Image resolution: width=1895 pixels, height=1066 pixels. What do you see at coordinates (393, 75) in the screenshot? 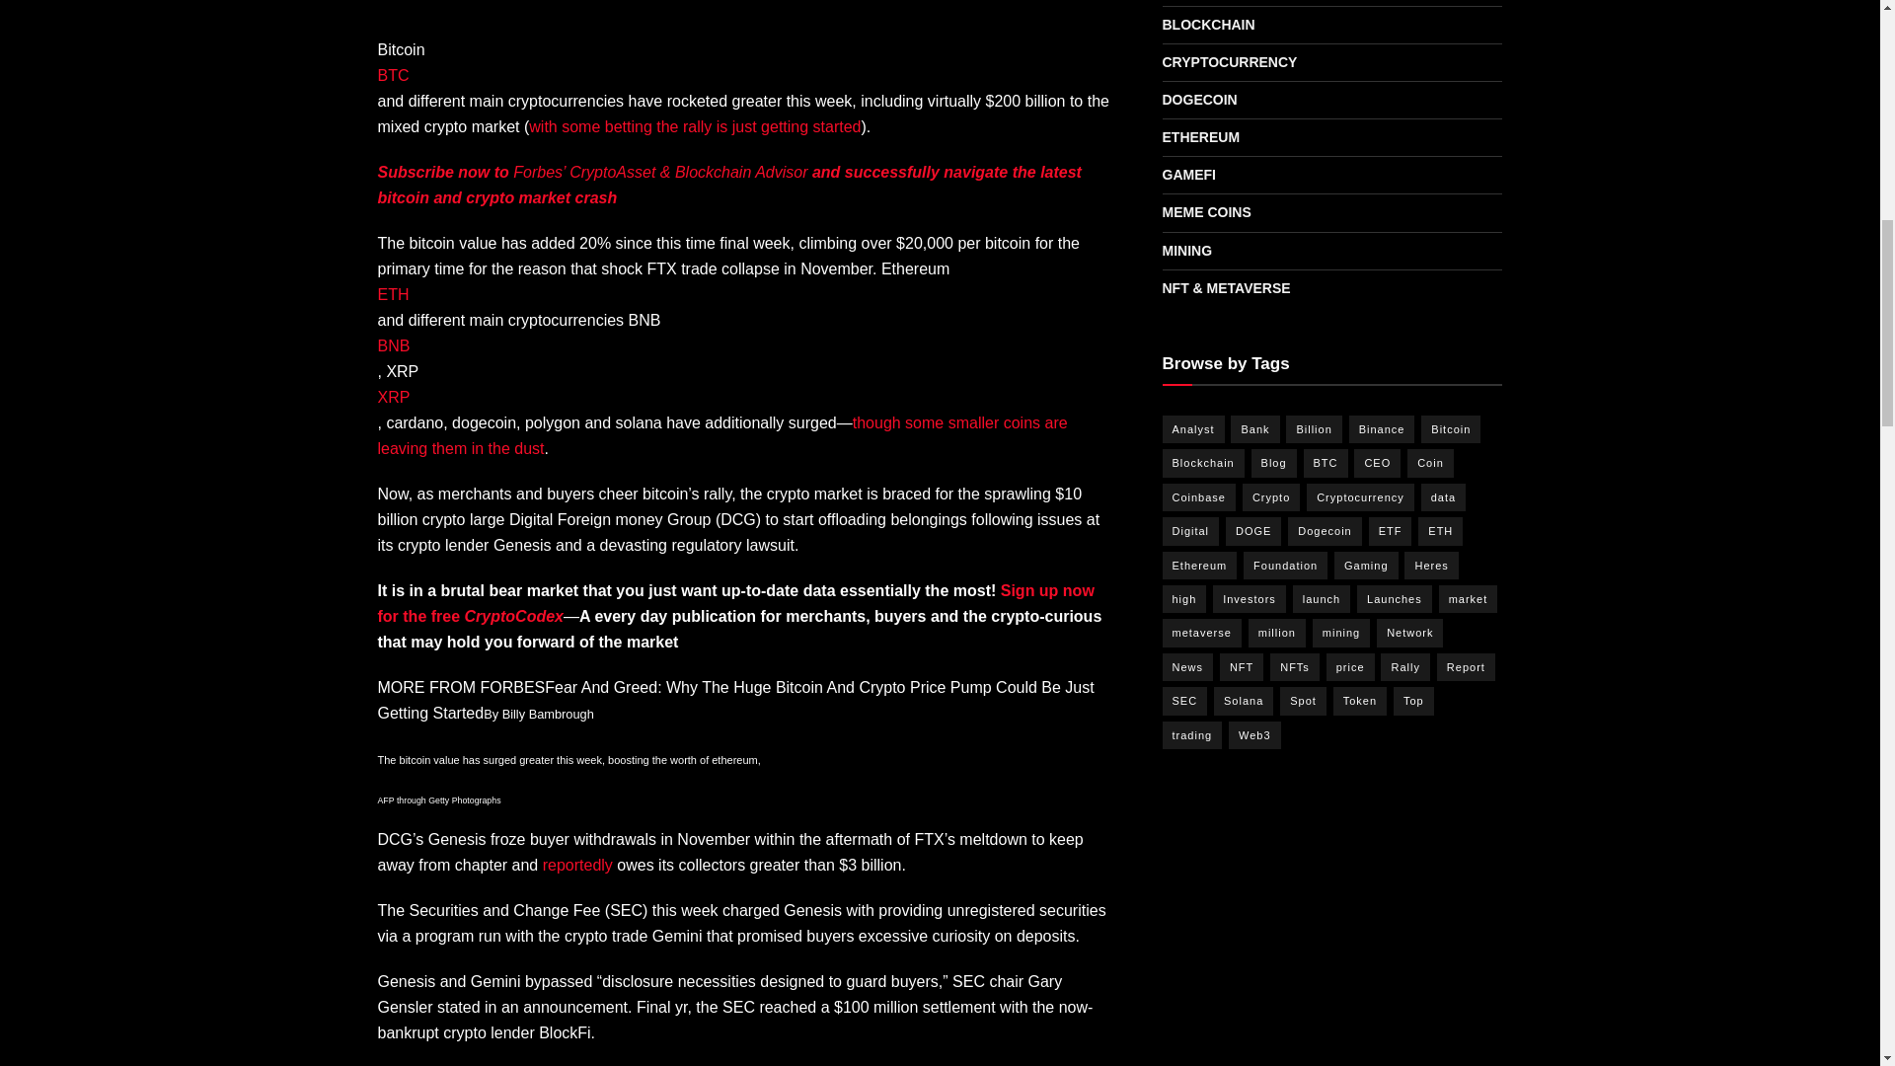
I see `BTC` at bounding box center [393, 75].